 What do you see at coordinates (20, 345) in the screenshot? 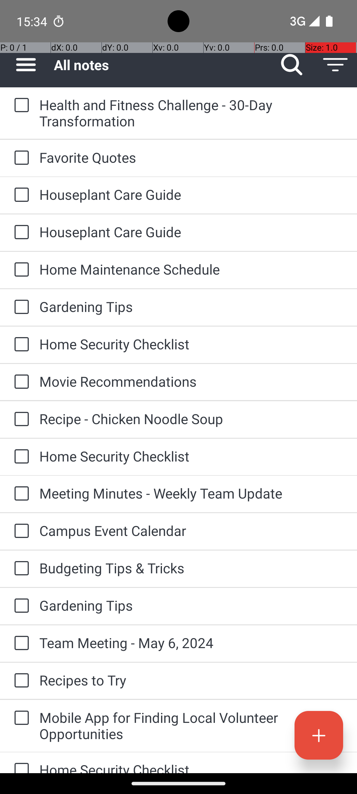
I see `to-do: Home Security Checklist` at bounding box center [20, 345].